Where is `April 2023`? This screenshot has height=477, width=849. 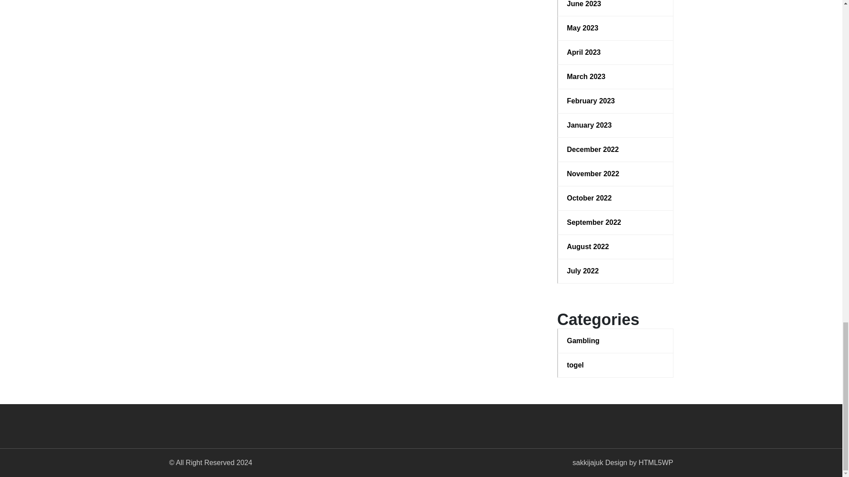 April 2023 is located at coordinates (616, 52).